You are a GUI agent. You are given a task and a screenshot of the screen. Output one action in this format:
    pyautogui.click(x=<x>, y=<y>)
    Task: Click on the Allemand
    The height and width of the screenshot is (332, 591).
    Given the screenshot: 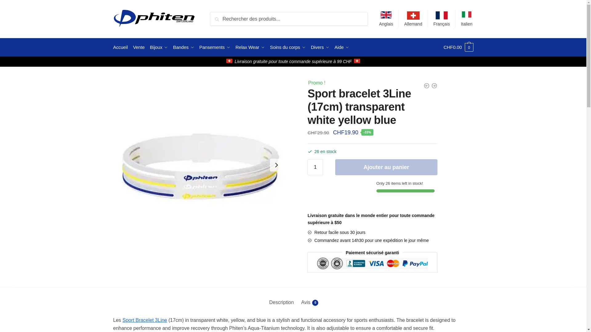 What is the action you would take?
    pyautogui.click(x=413, y=18)
    